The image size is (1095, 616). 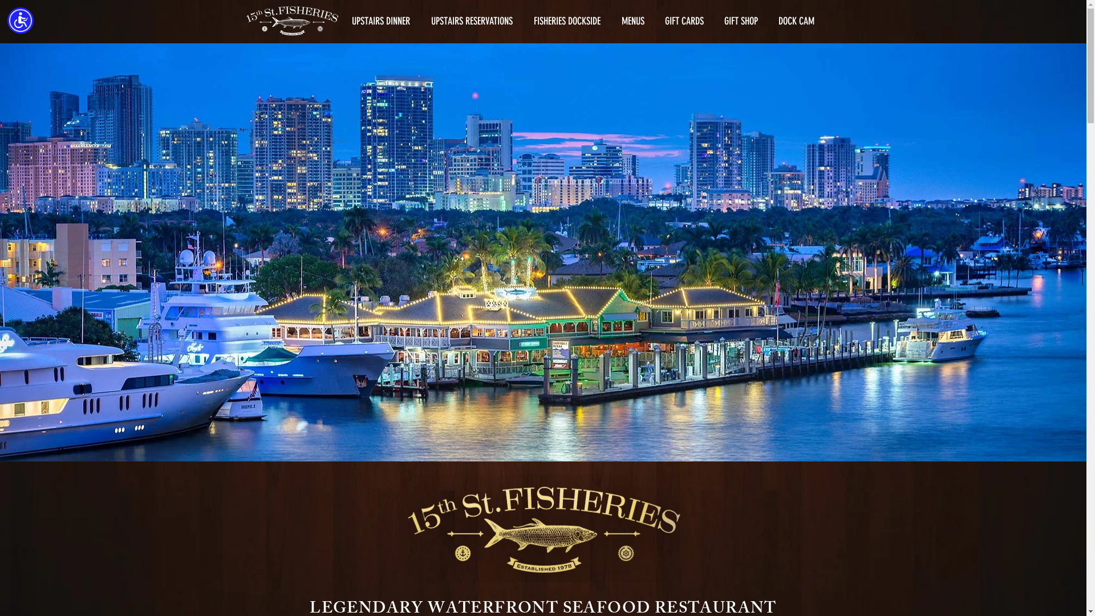 I want to click on GIFT CARDS, so click(x=684, y=21).